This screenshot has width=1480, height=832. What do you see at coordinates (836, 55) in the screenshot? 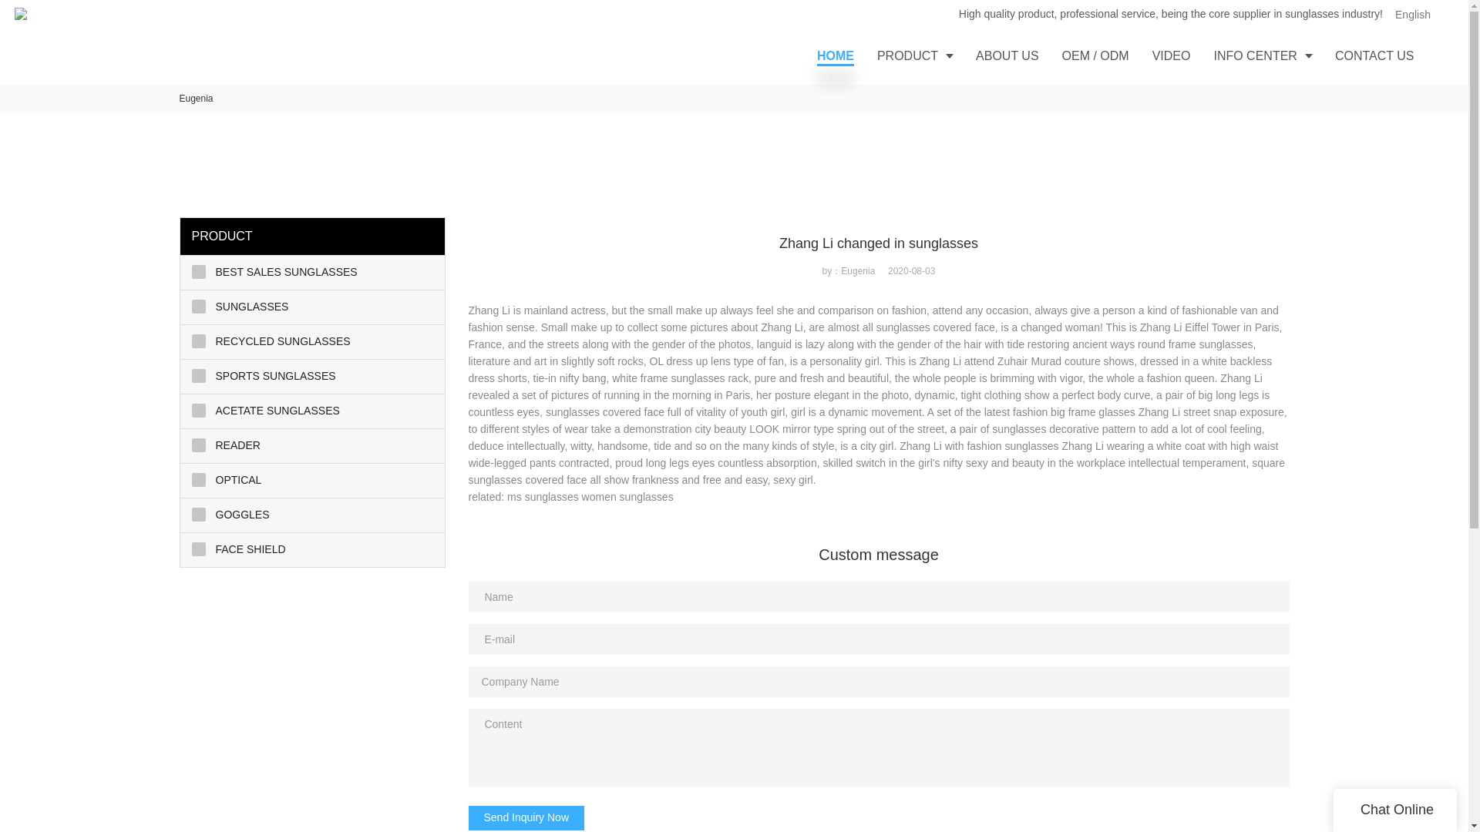
I see `HOME` at bounding box center [836, 55].